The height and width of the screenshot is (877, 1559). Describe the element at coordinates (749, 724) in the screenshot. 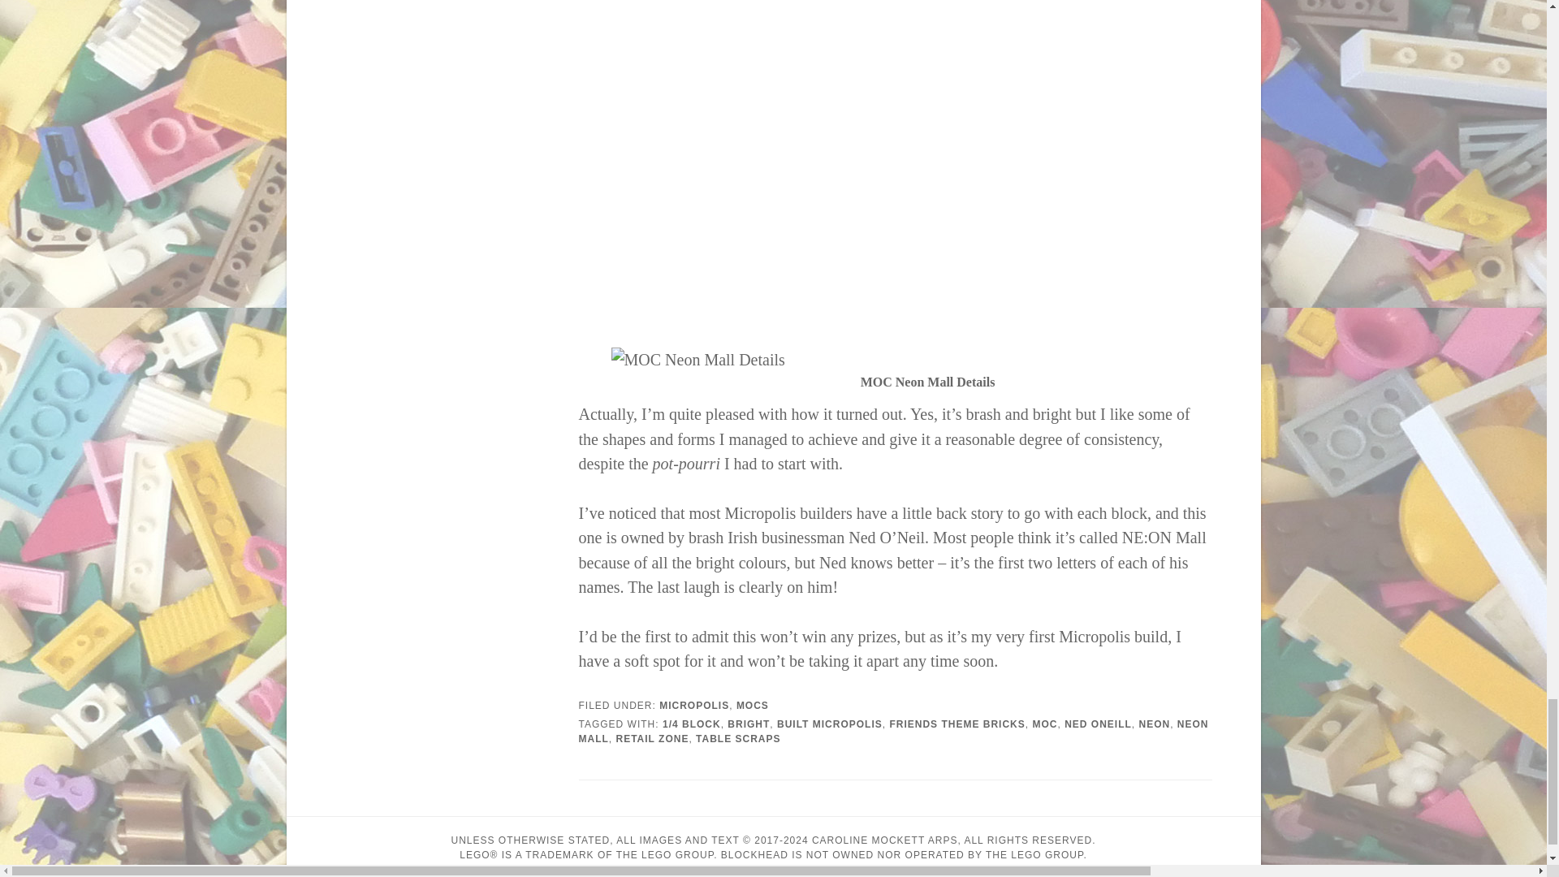

I see `BRIGHT` at that location.